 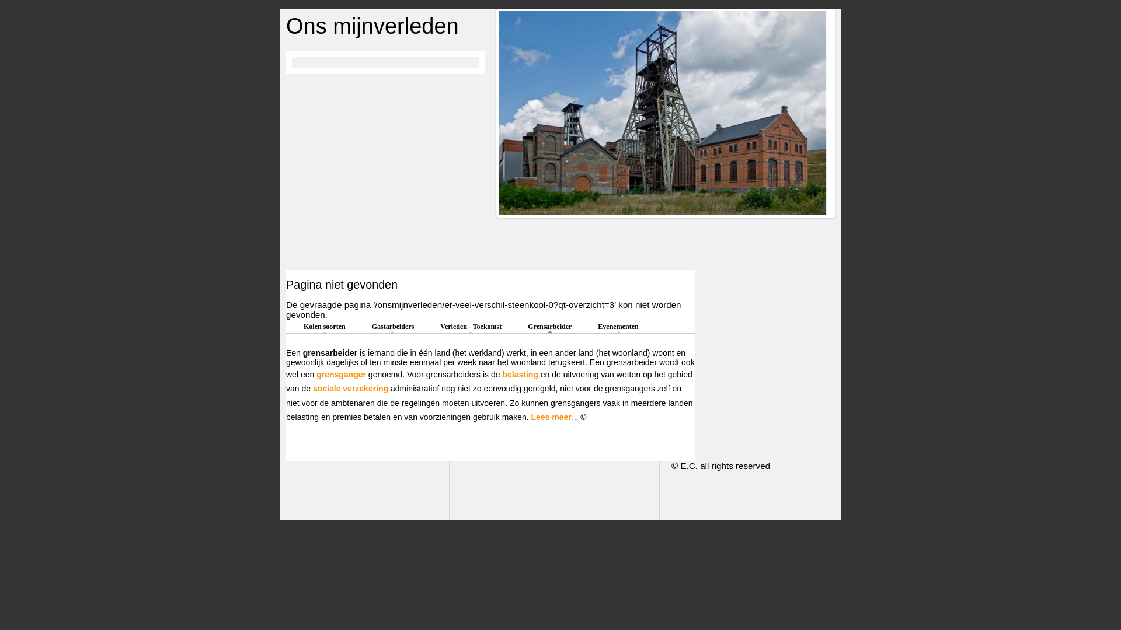 I want to click on Evenementen, so click(x=618, y=327).